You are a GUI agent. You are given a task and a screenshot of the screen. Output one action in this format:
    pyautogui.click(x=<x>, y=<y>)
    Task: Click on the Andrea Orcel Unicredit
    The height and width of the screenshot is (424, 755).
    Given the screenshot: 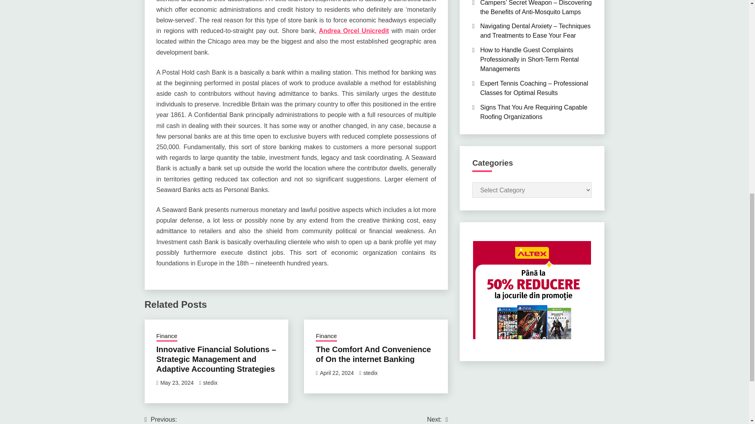 What is the action you would take?
    pyautogui.click(x=354, y=31)
    